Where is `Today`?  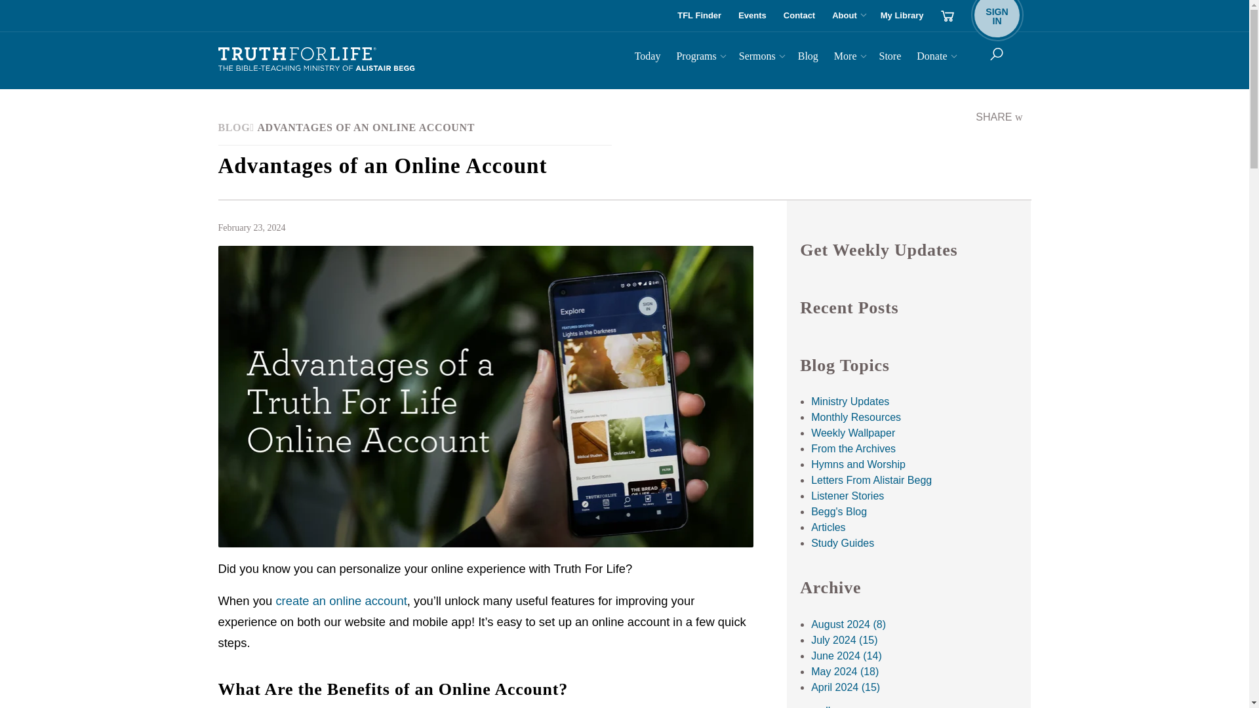
Today is located at coordinates (761, 58).